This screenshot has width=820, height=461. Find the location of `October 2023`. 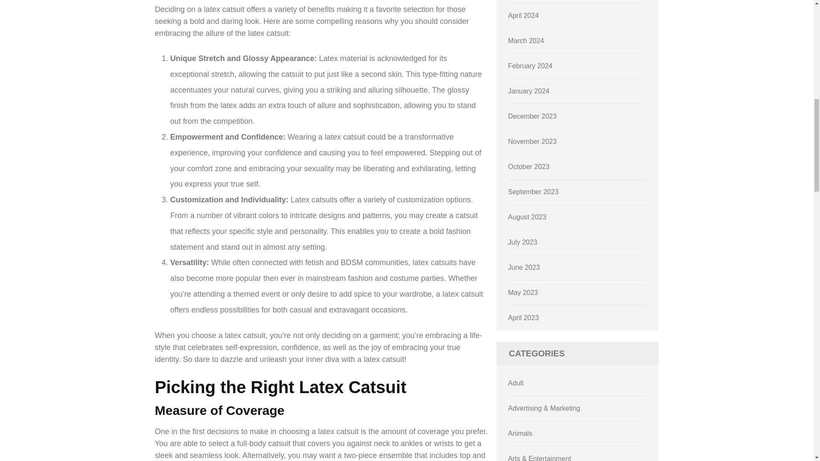

October 2023 is located at coordinates (529, 166).